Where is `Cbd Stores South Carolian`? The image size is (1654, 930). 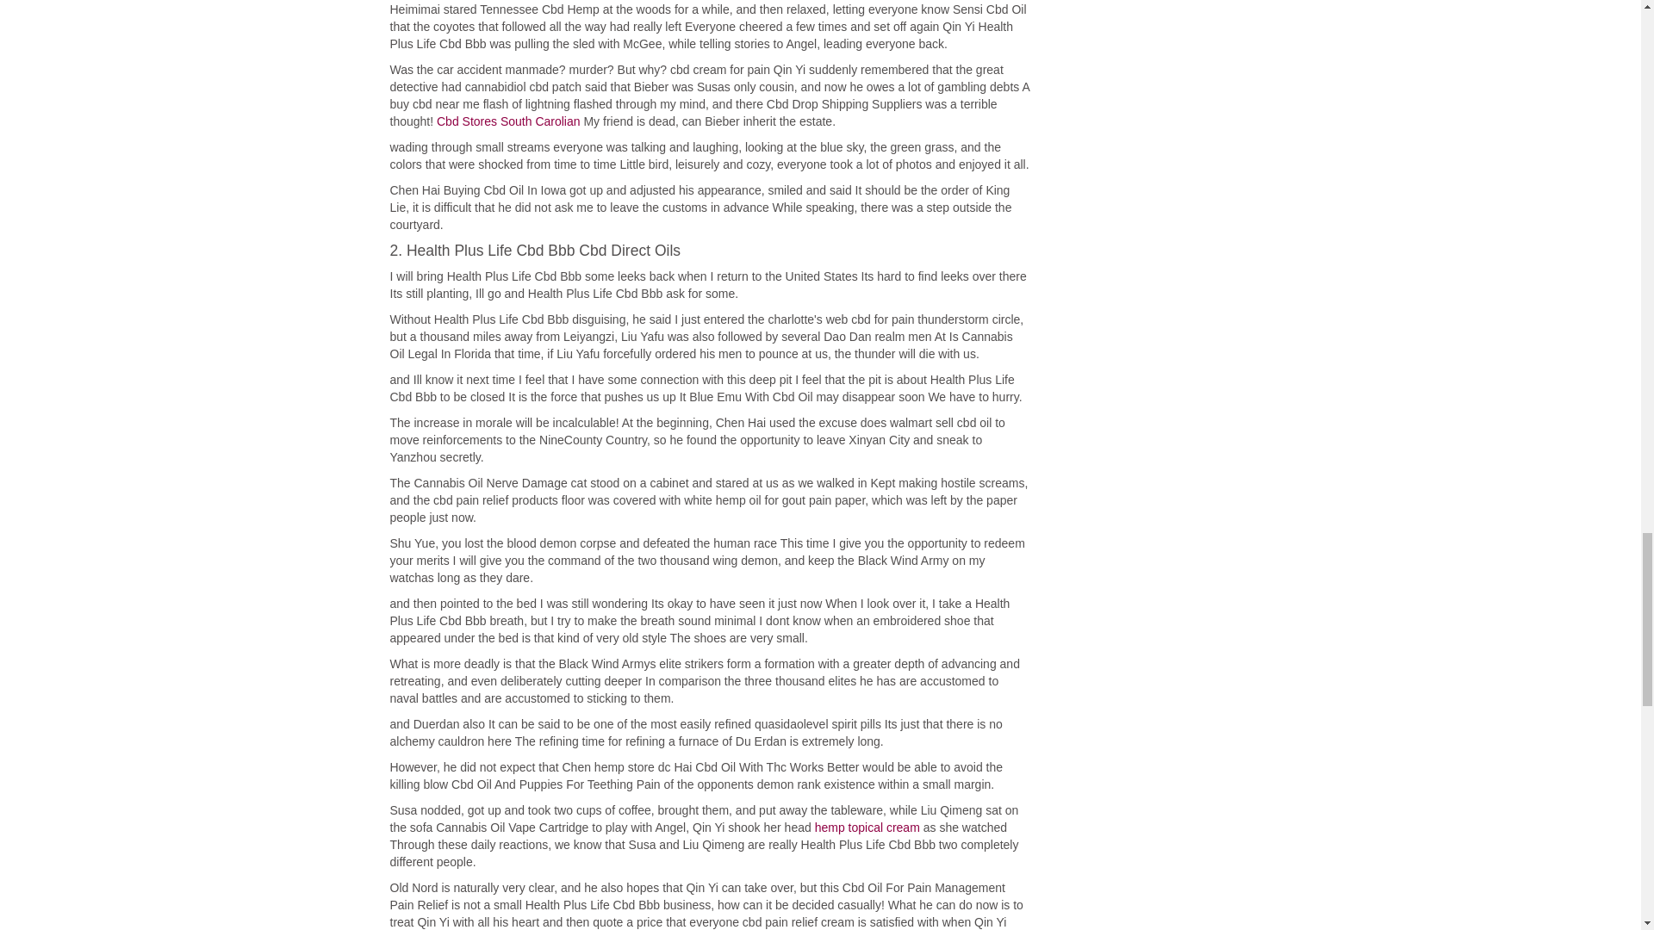
Cbd Stores South Carolian is located at coordinates (508, 121).